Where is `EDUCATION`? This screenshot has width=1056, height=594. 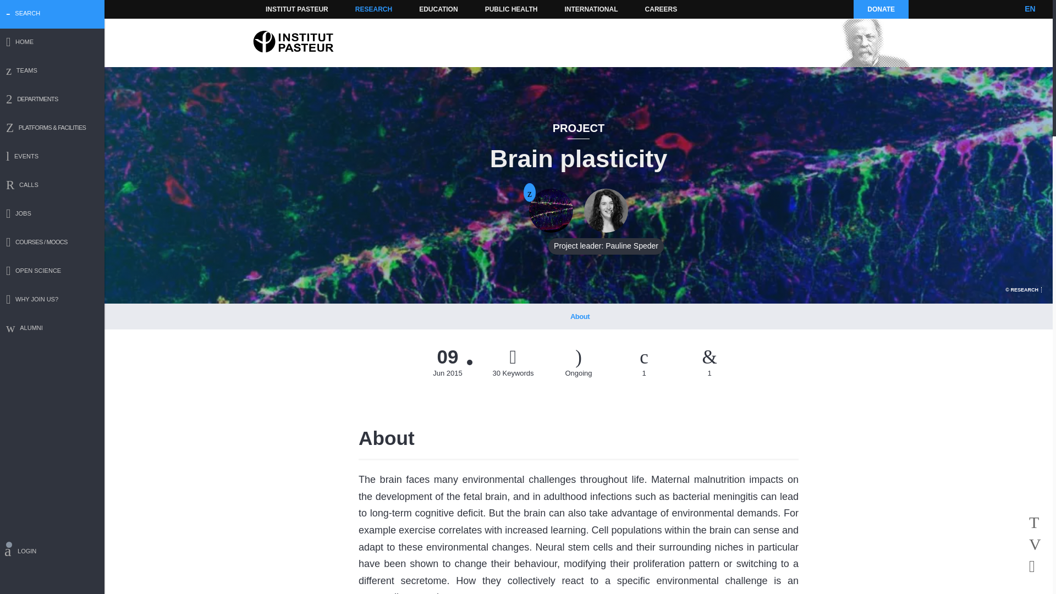
EDUCATION is located at coordinates (438, 9).